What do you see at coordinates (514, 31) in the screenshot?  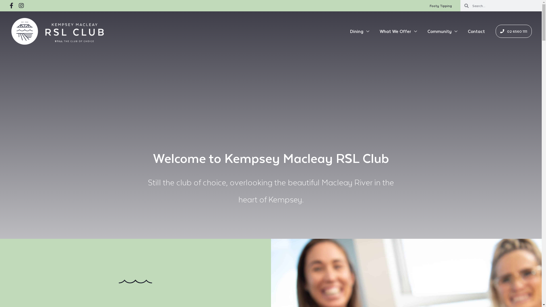 I see `02 6560 1111` at bounding box center [514, 31].